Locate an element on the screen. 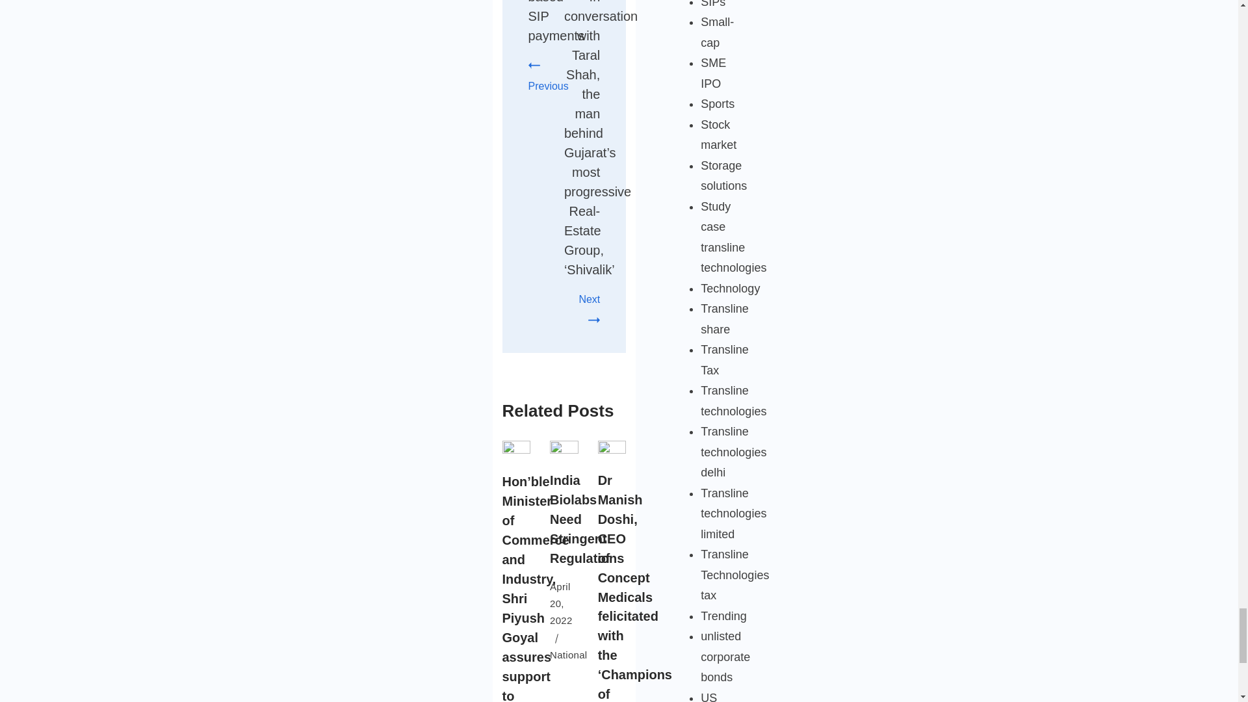 The image size is (1248, 702). National is located at coordinates (568, 655).